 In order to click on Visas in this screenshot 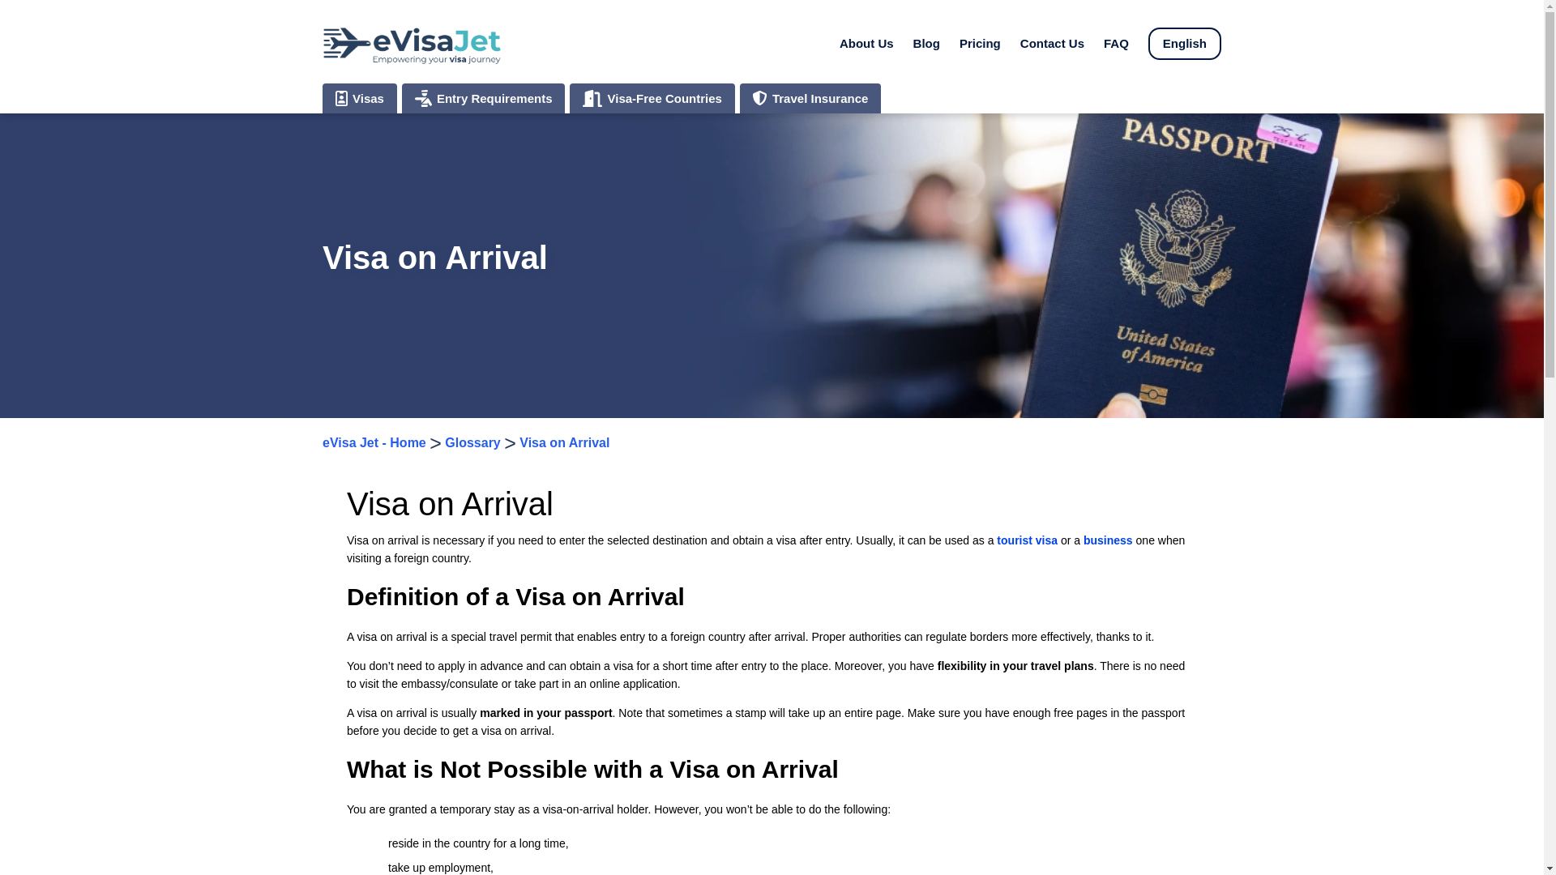, I will do `click(359, 98)`.